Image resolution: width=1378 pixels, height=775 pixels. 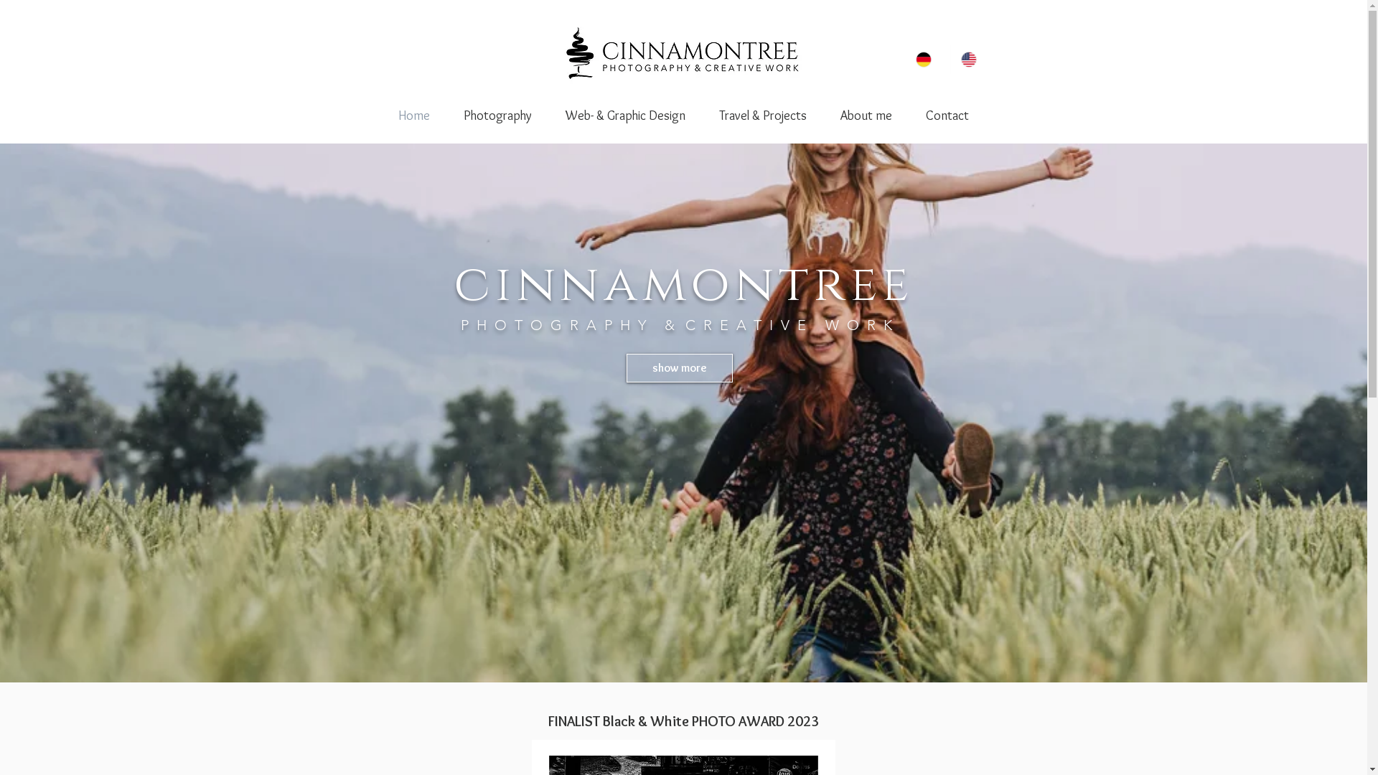 I want to click on Contact, so click(x=947, y=116).